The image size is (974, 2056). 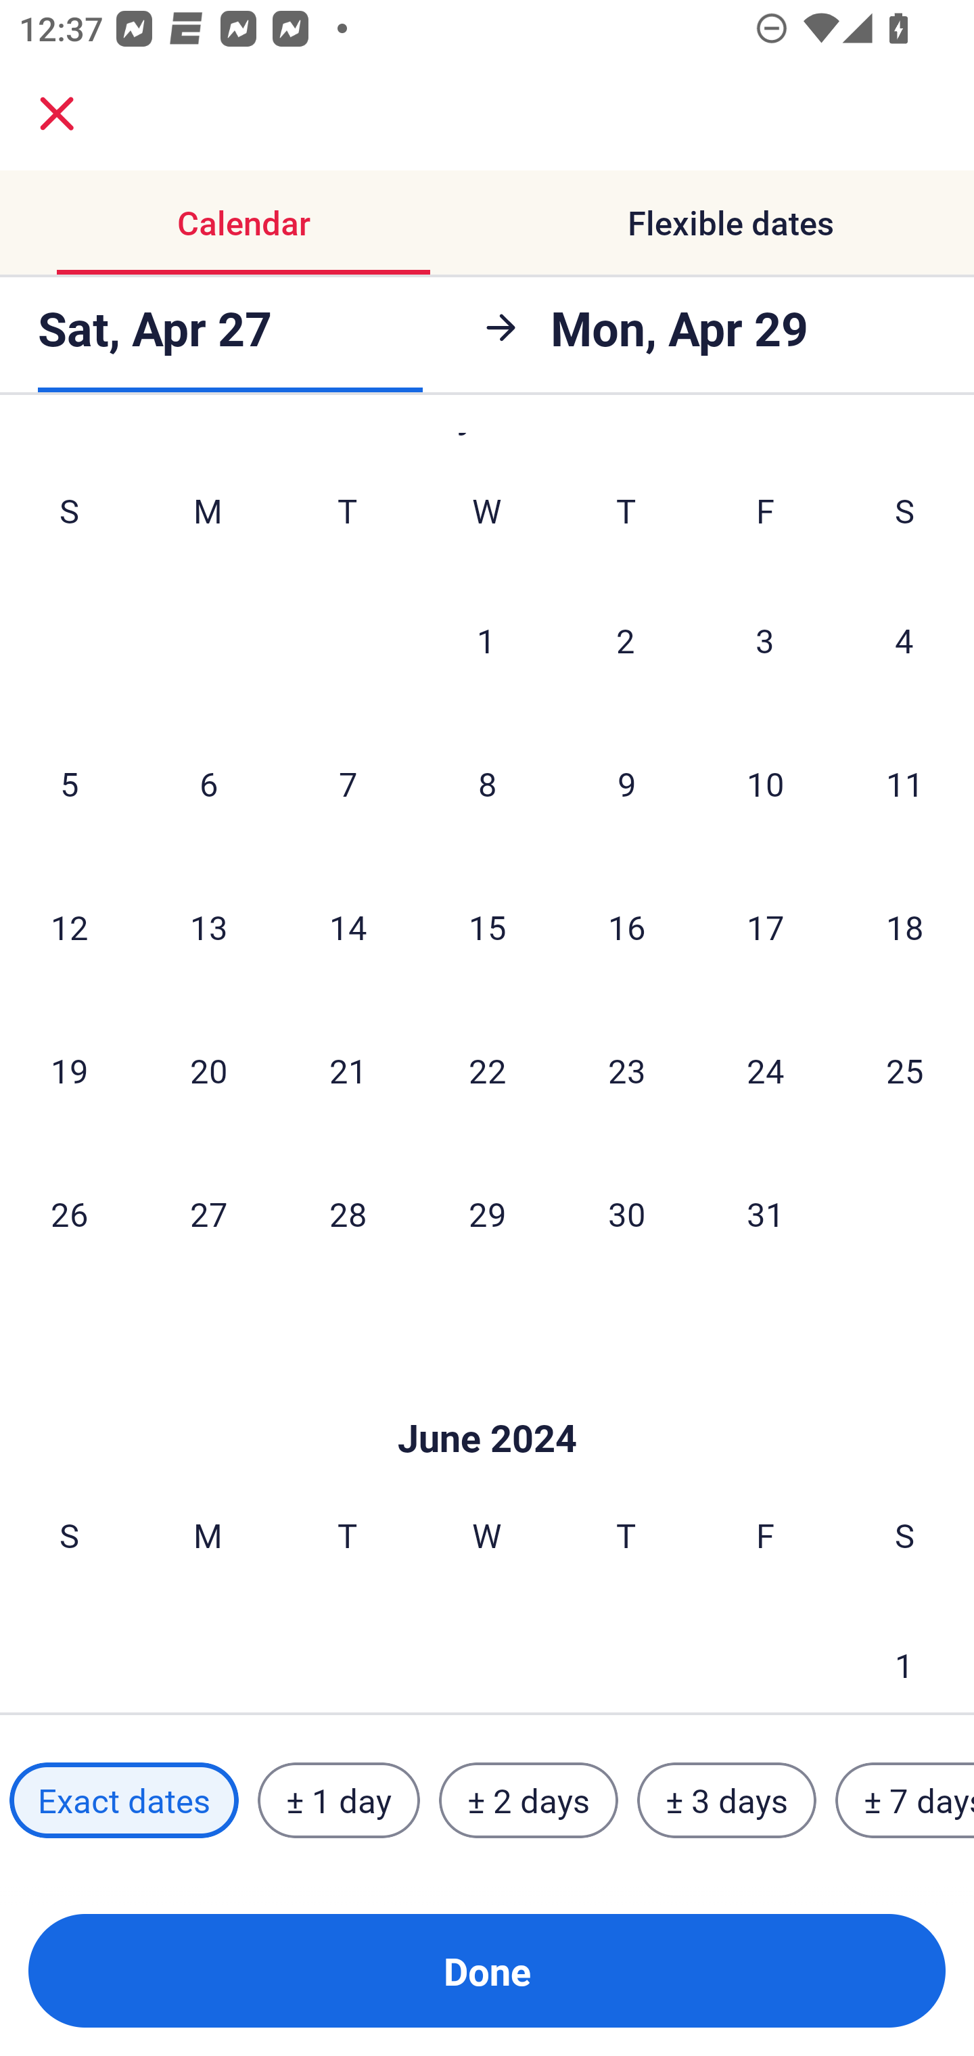 I want to click on 26 Sunday, May 26, 2024, so click(x=69, y=1213).